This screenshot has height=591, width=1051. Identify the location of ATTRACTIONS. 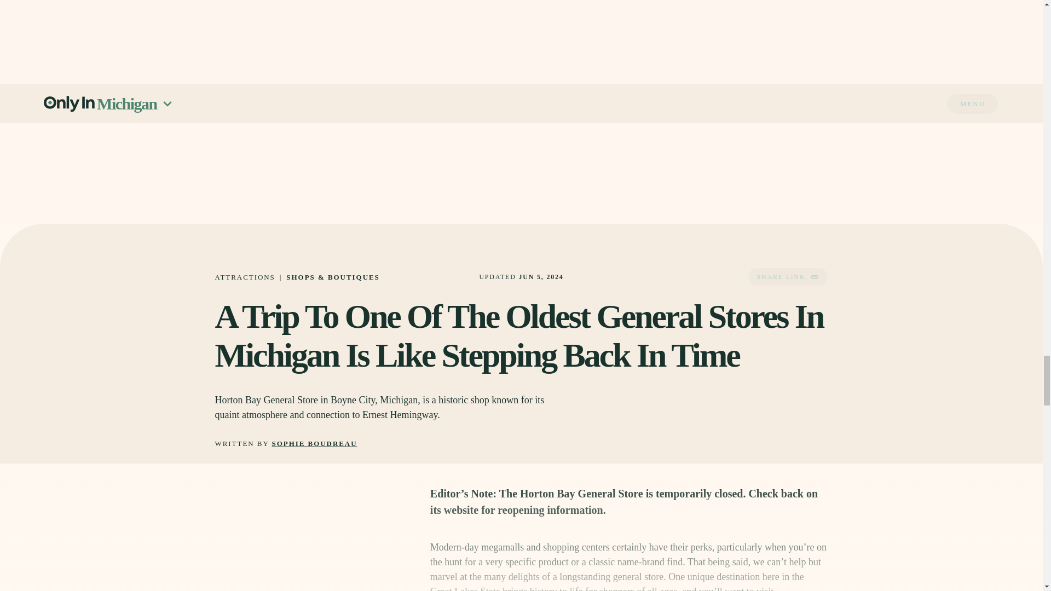
(244, 277).